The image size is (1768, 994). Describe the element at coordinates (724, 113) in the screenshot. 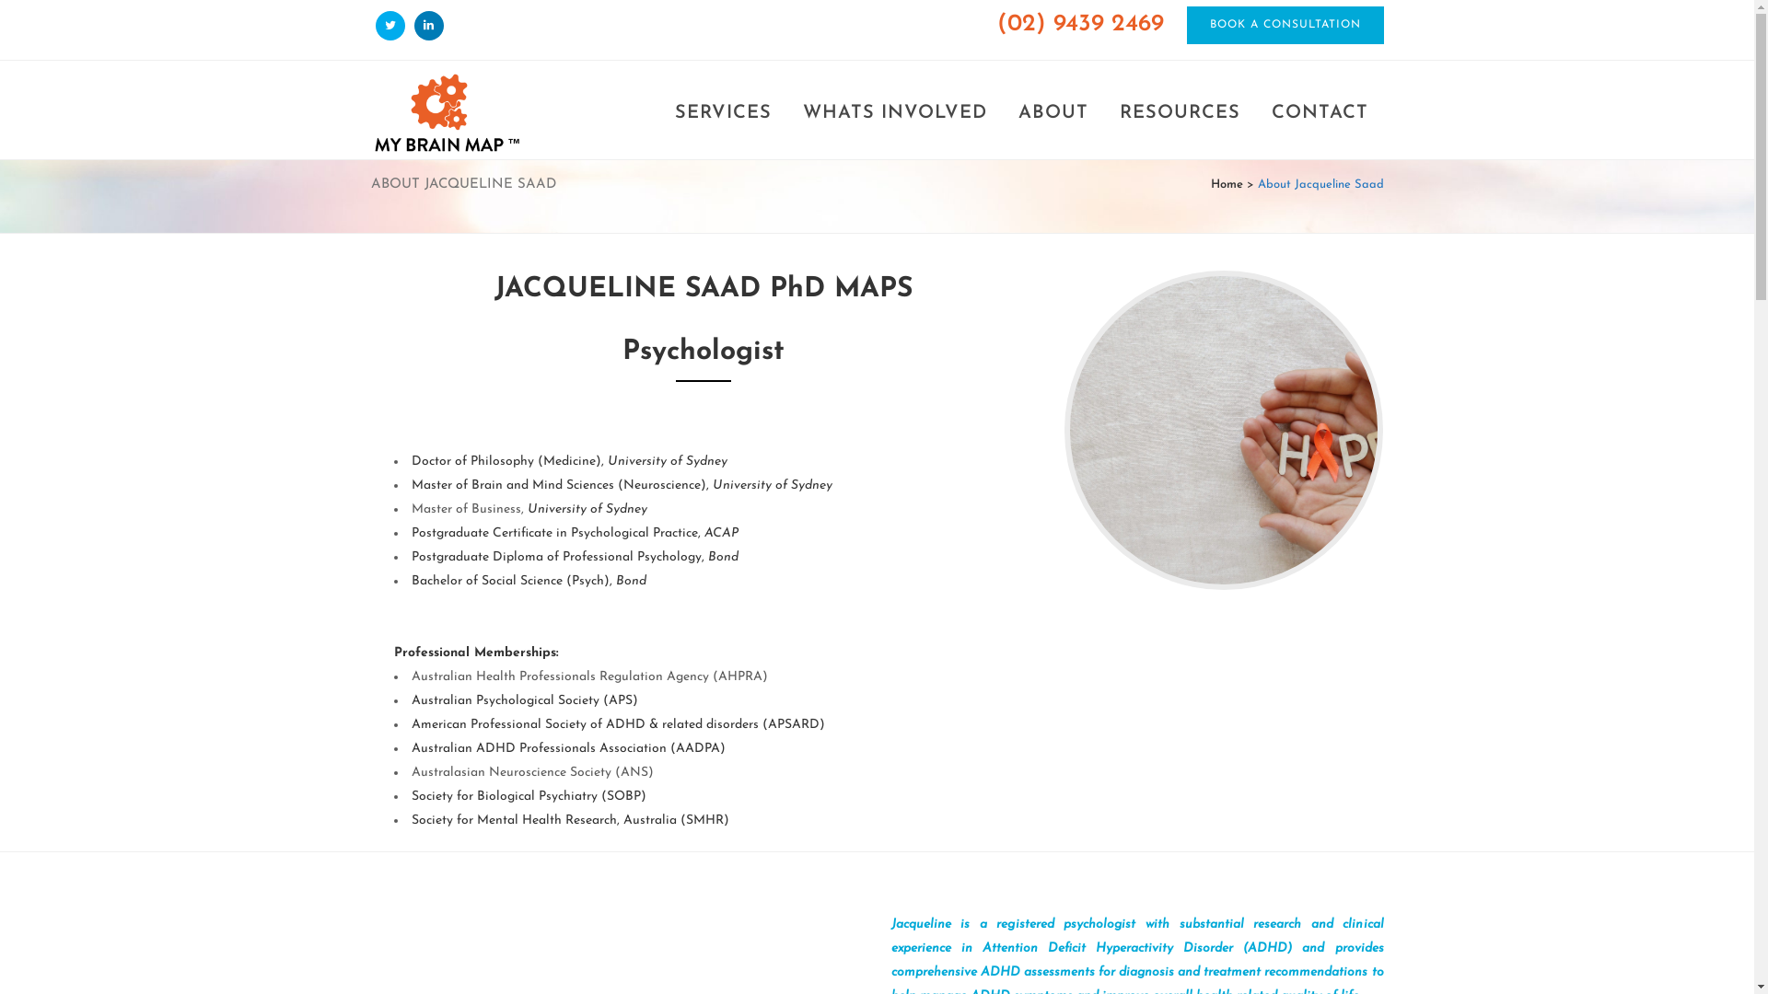

I see `SERVICES` at that location.